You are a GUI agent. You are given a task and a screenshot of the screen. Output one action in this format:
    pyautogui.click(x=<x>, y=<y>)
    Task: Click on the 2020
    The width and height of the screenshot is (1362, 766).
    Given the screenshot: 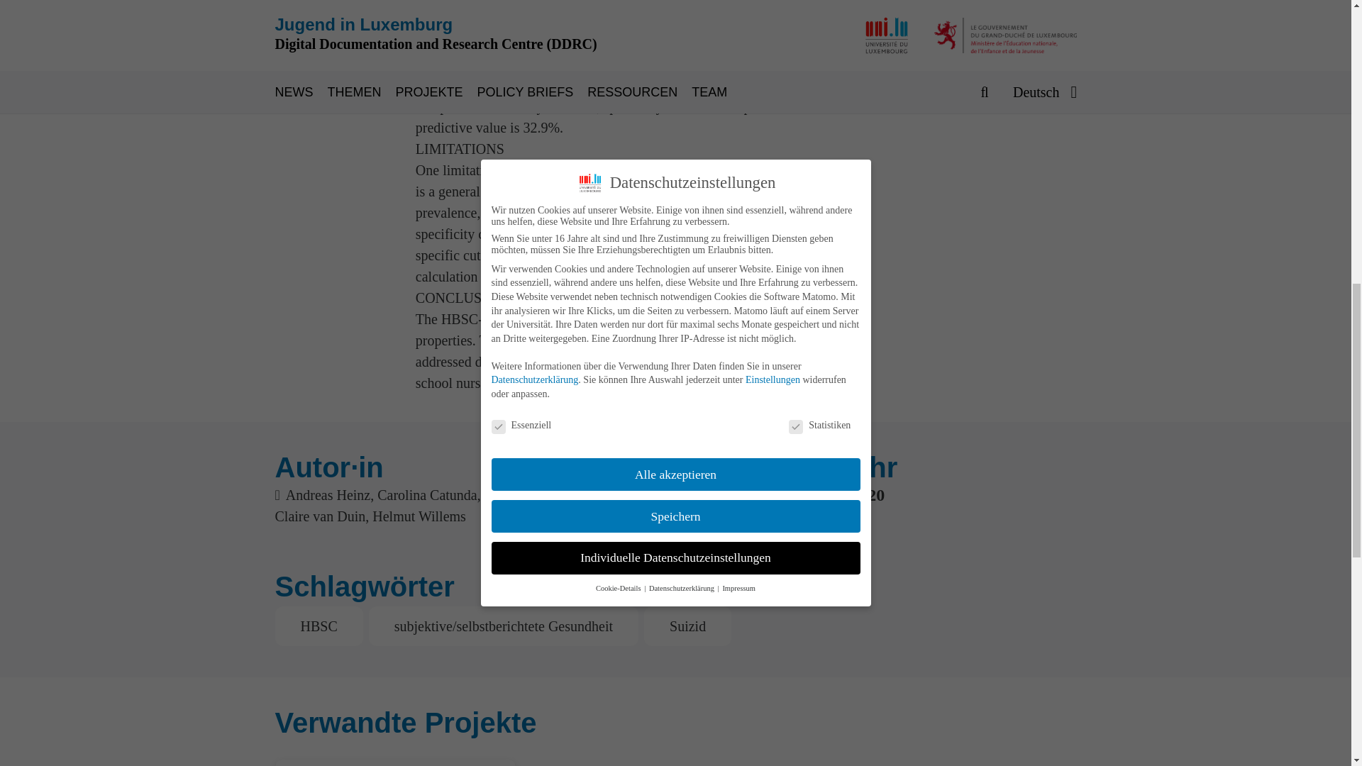 What is the action you would take?
    pyautogui.click(x=867, y=494)
    